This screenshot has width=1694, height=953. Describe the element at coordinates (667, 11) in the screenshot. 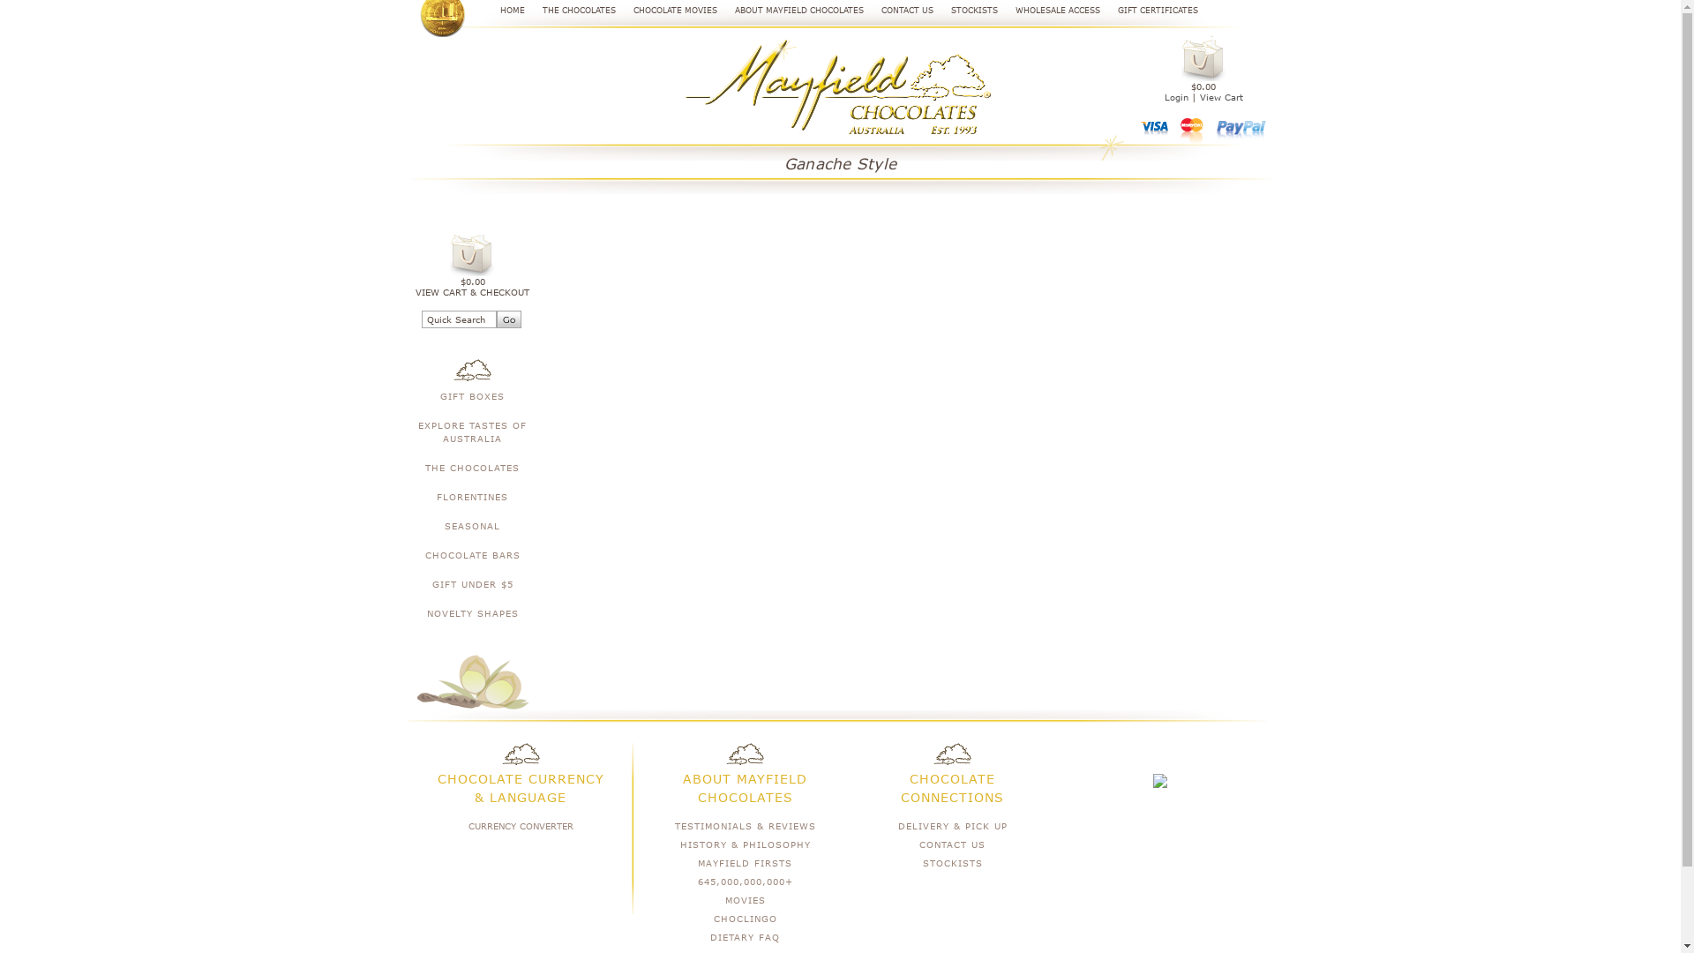

I see `CHOCOLATE MOVIES` at that location.